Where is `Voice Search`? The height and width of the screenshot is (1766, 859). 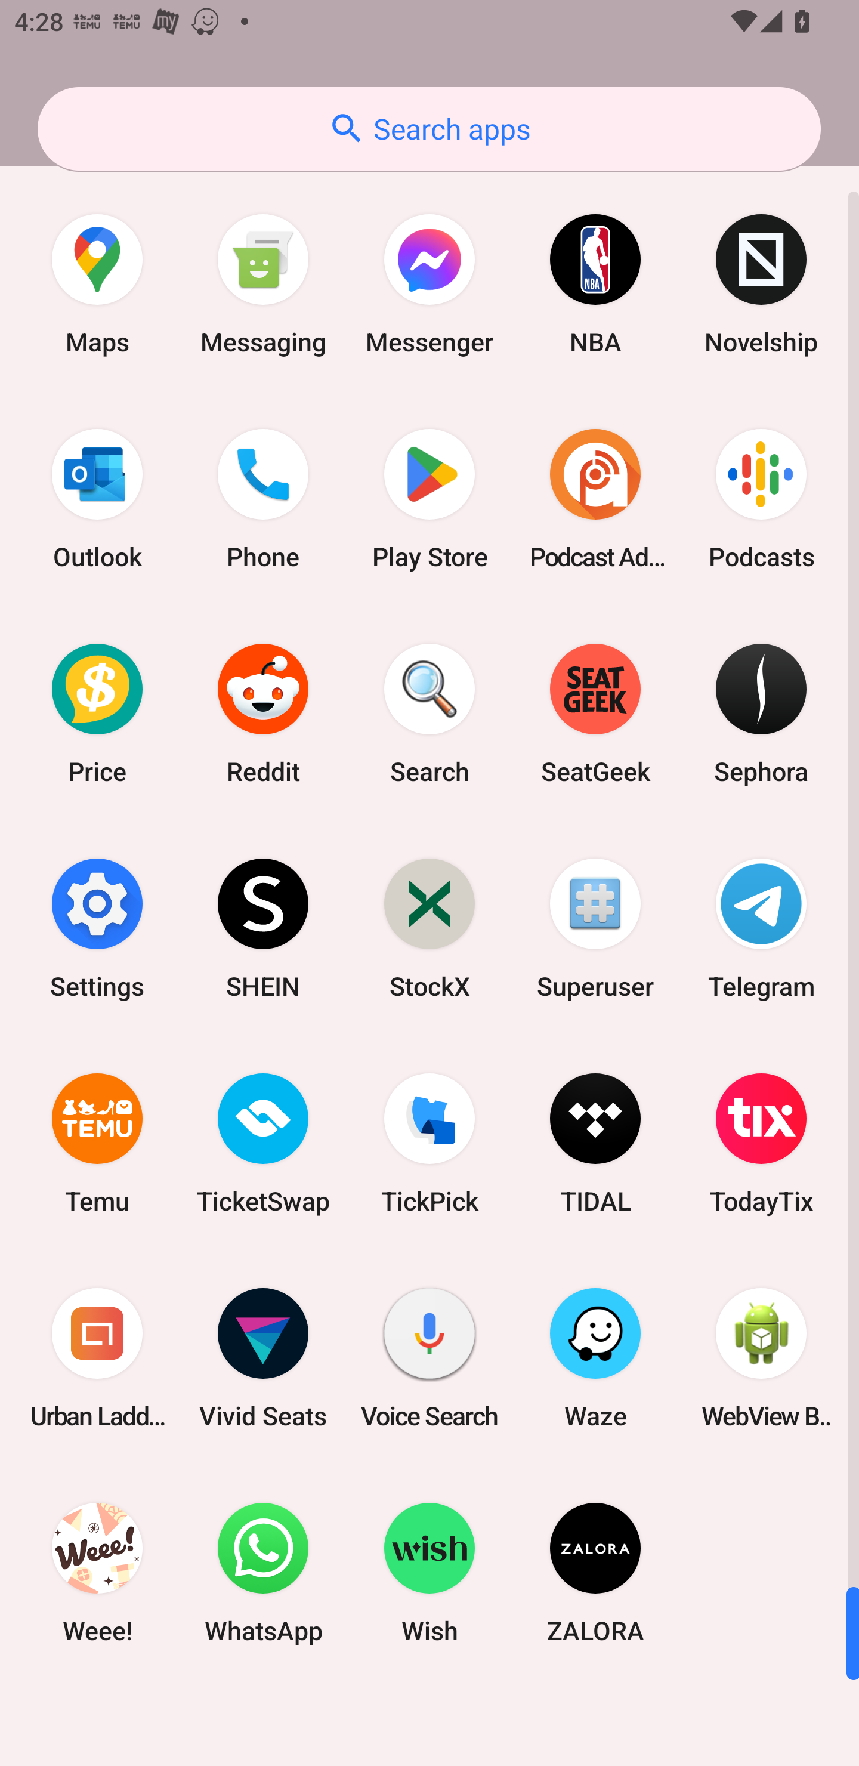
Voice Search is located at coordinates (429, 1358).